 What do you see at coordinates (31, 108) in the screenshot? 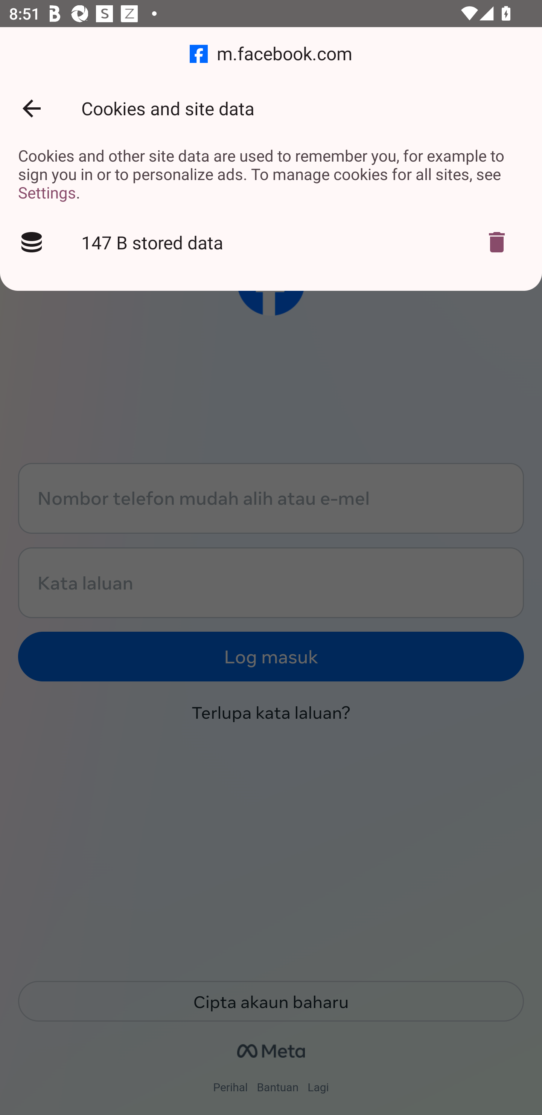
I see `Back` at bounding box center [31, 108].